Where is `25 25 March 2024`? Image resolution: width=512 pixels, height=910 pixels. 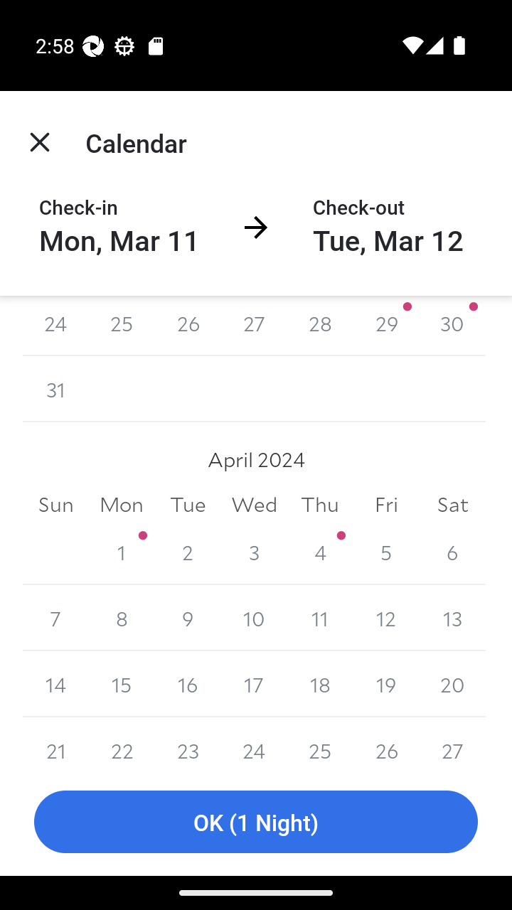
25 25 March 2024 is located at coordinates (122, 326).